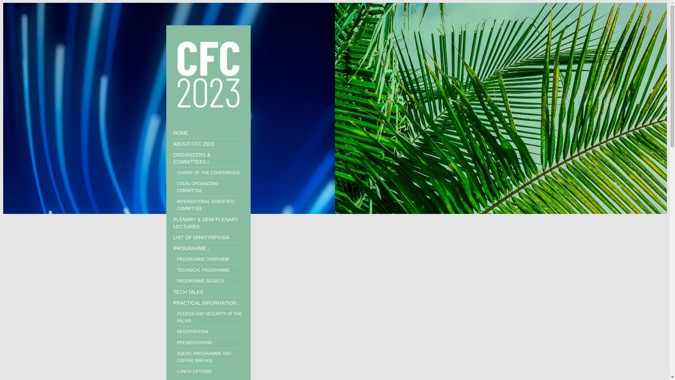  Describe the element at coordinates (208, 317) in the screenshot. I see `ACCESS AND SECURITY AT THE PALAIS` at that location.